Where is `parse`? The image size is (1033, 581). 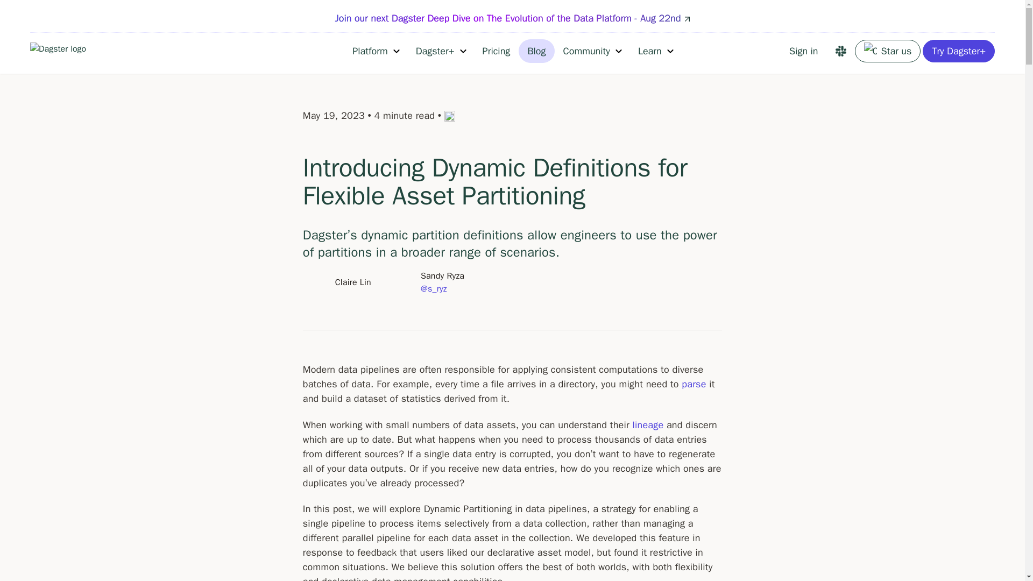
parse is located at coordinates (694, 384).